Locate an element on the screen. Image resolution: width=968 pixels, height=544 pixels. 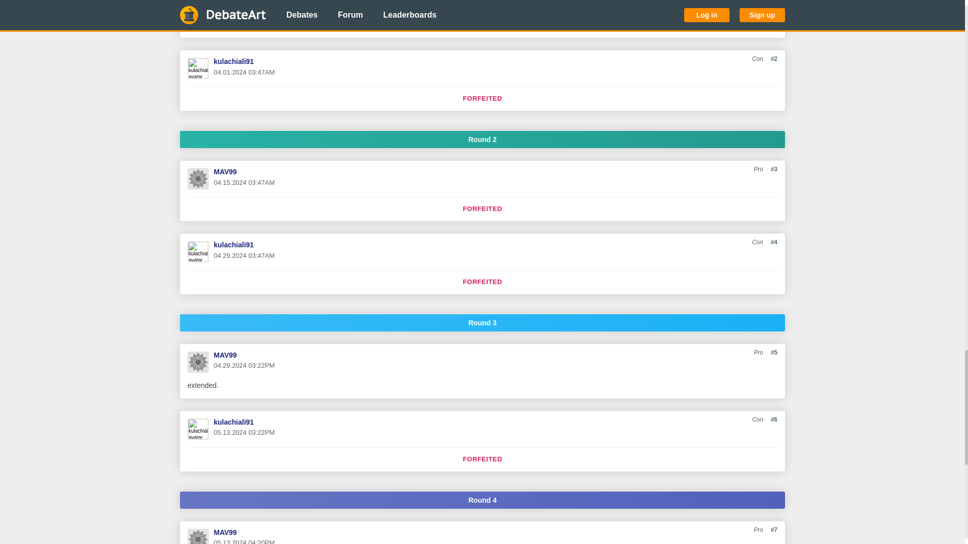
kulachiali91 is located at coordinates (234, 245).